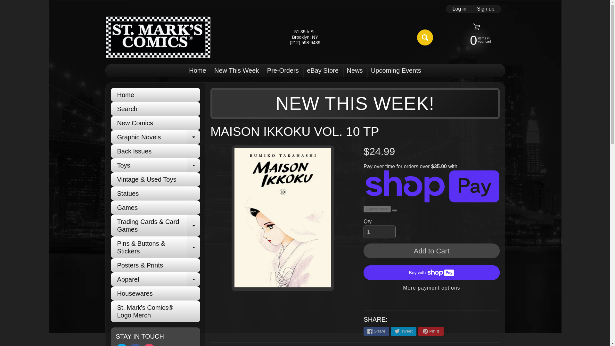  What do you see at coordinates (236, 70) in the screenshot?
I see `Tweet on Twitter` at bounding box center [236, 70].